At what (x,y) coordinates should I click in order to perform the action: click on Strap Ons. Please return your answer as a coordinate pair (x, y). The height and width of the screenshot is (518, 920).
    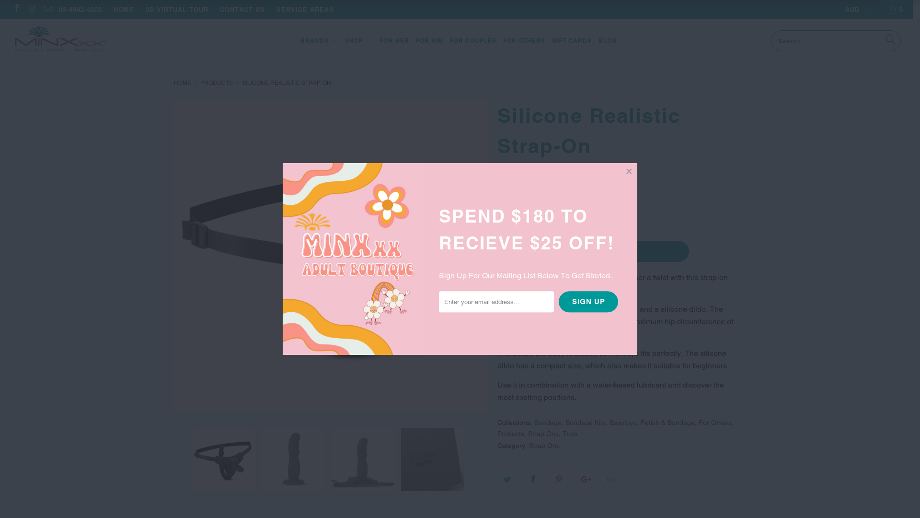
    Looking at the image, I should click on (544, 446).